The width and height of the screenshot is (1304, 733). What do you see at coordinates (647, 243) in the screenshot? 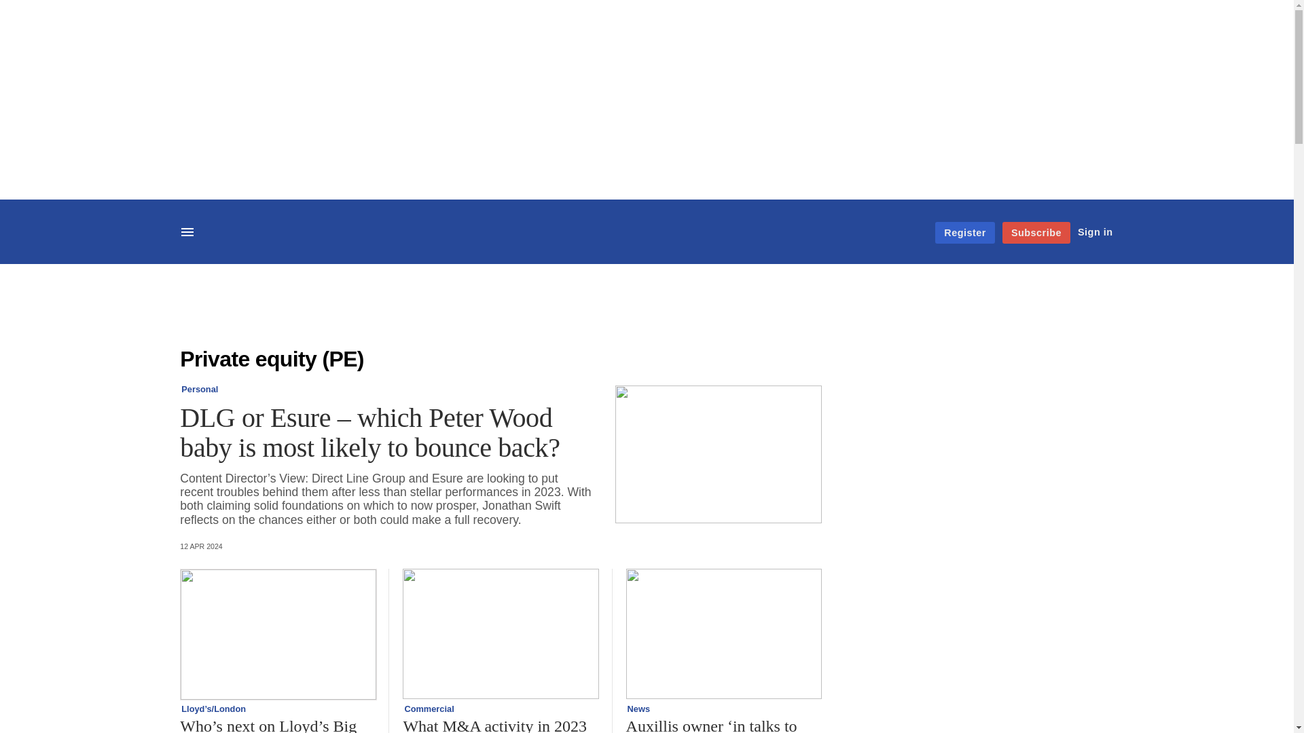
I see `Return to homepage` at bounding box center [647, 243].